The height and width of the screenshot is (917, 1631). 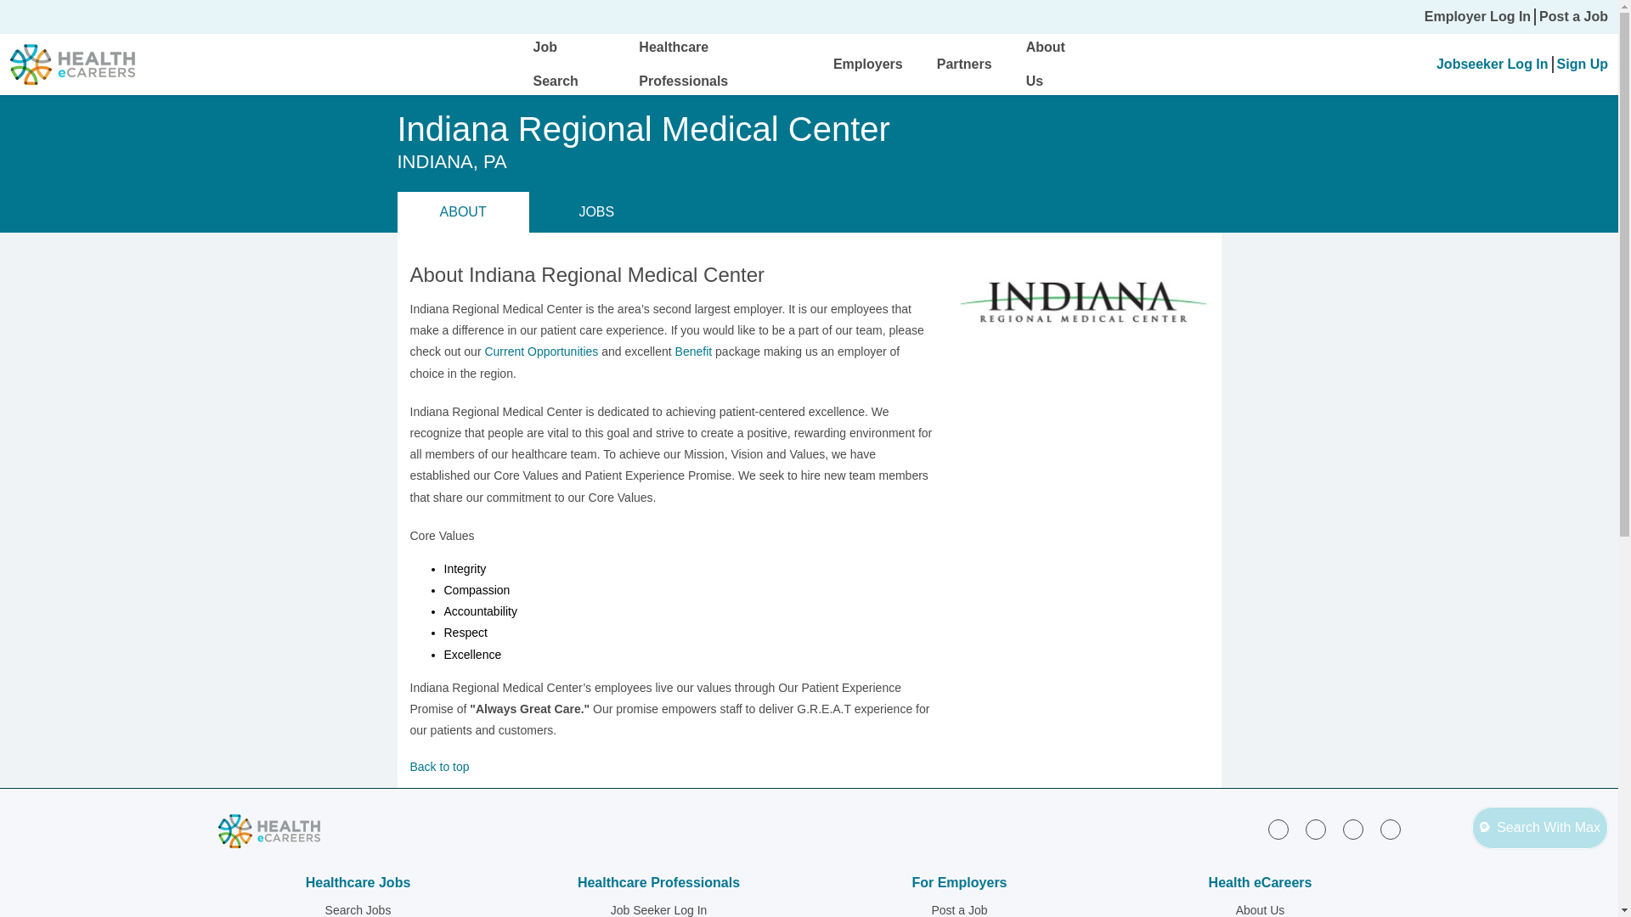 I want to click on youtube, so click(x=1390, y=830).